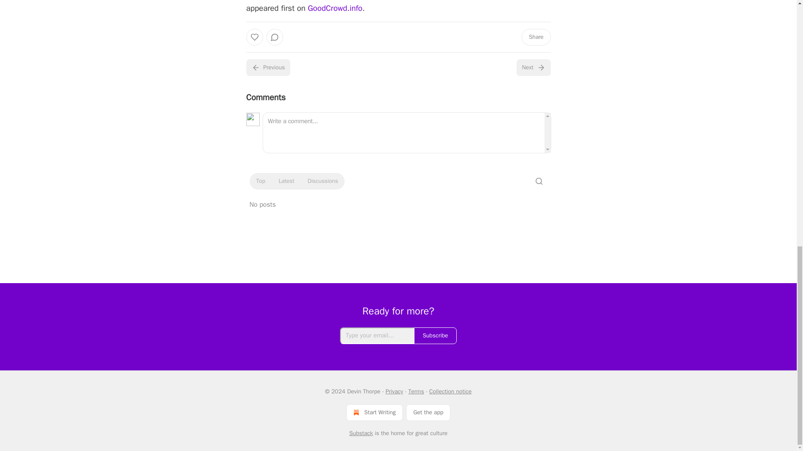  I want to click on GoodCrowd.info, so click(335, 8).